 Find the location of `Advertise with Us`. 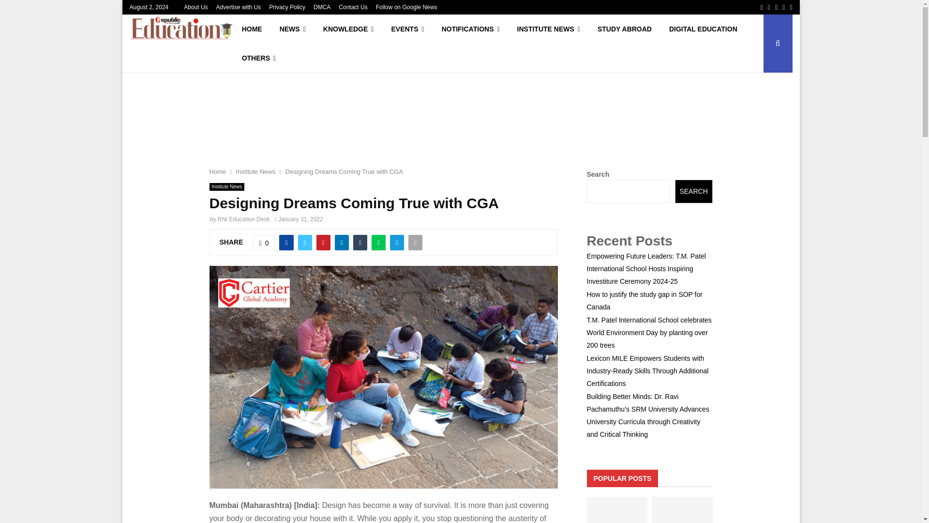

Advertise with Us is located at coordinates (239, 7).